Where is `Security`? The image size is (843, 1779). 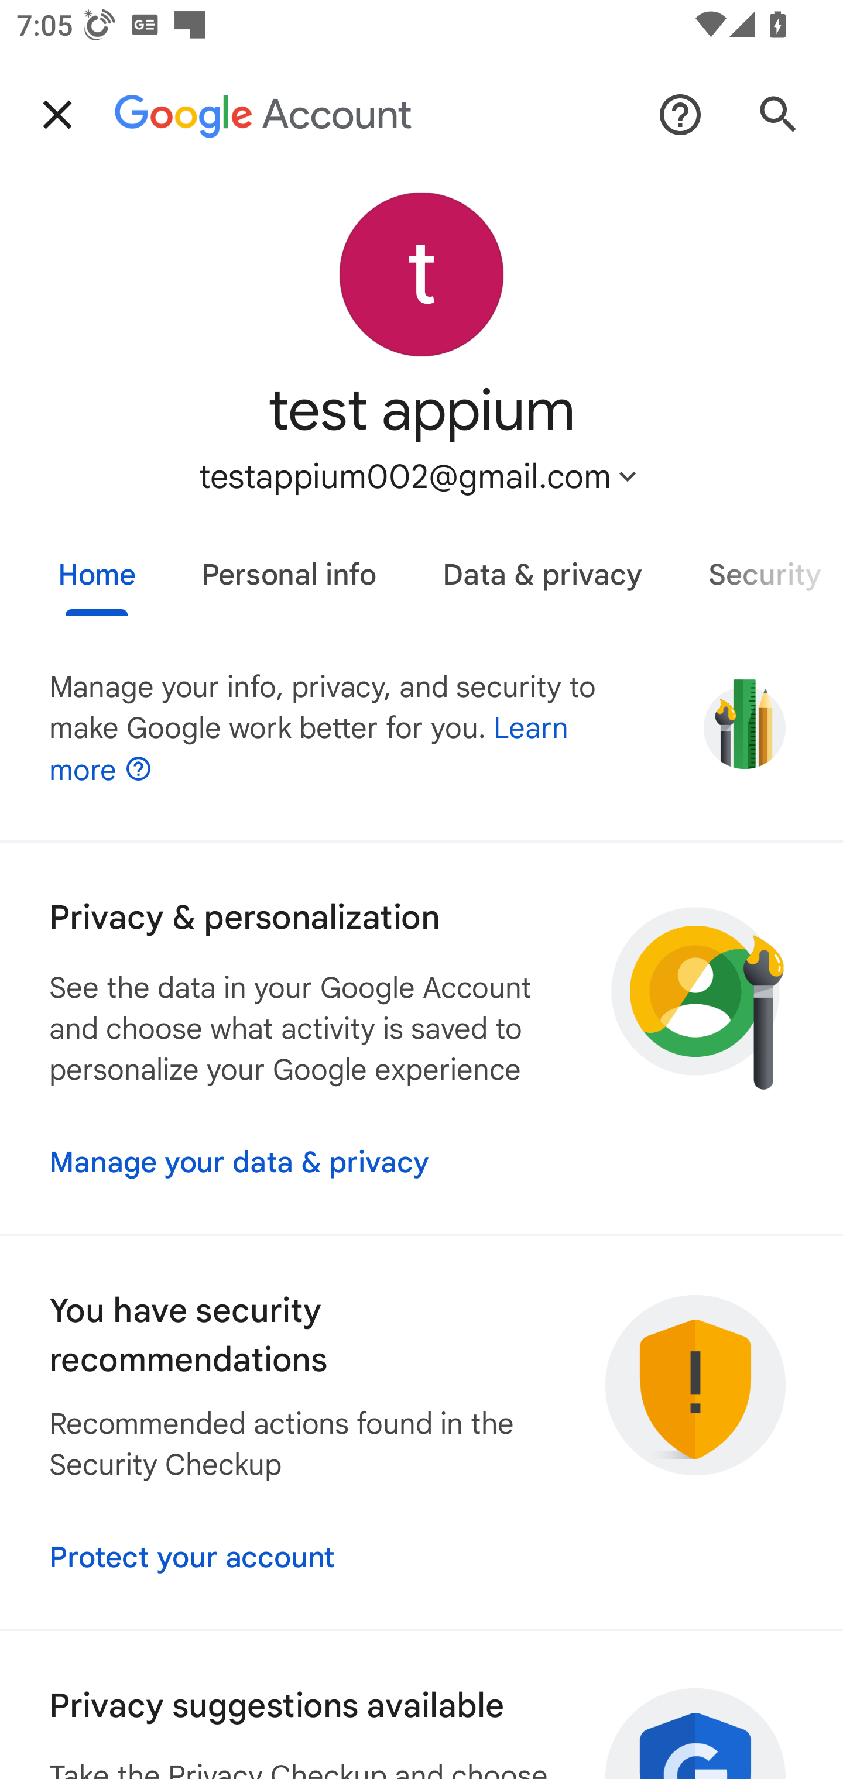
Security is located at coordinates (759, 566).